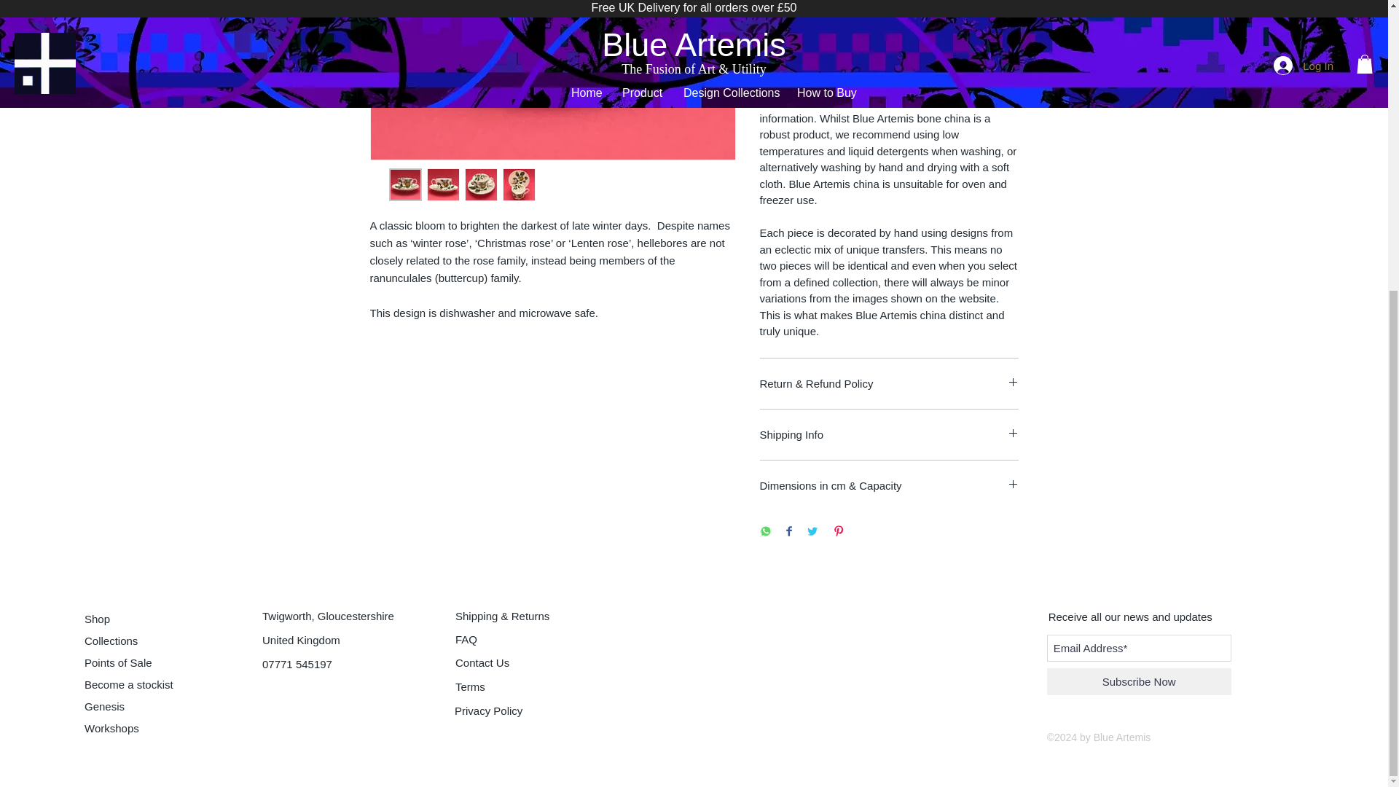 The width and height of the screenshot is (1399, 787). What do you see at coordinates (889, 434) in the screenshot?
I see `Shipping Info` at bounding box center [889, 434].